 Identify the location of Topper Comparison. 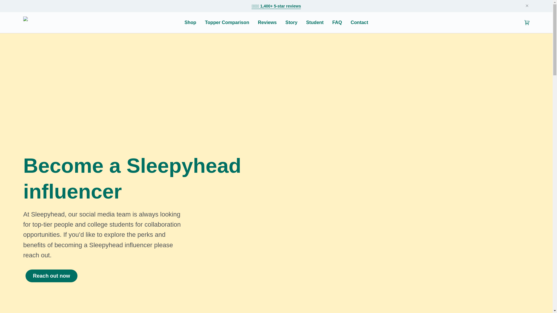
(227, 23).